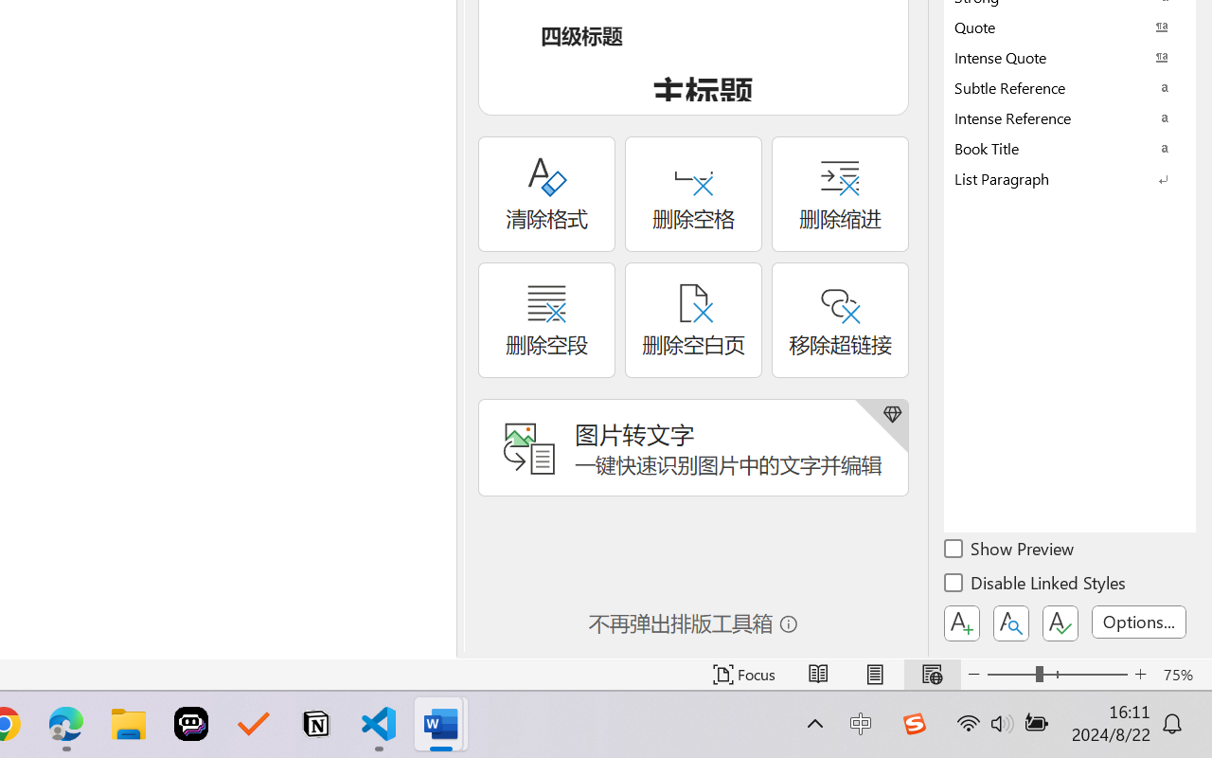 This screenshot has height=758, width=1212. I want to click on Show Preview, so click(1010, 551).